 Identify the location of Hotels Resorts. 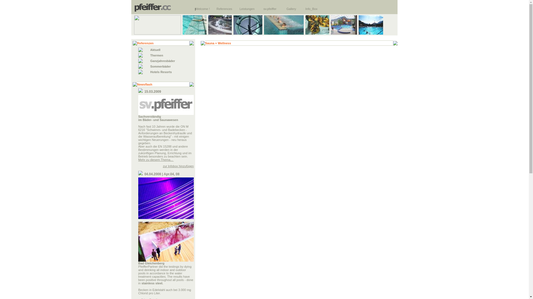
(161, 72).